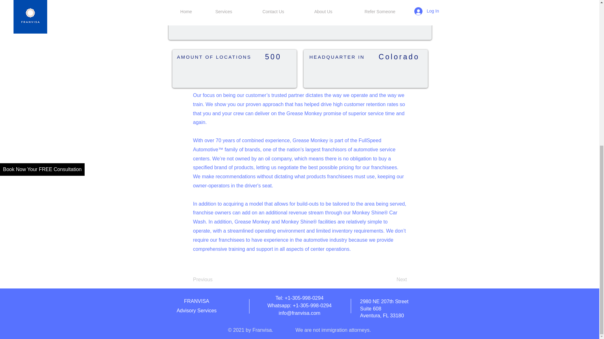  What do you see at coordinates (391, 279) in the screenshot?
I see `Next` at bounding box center [391, 279].